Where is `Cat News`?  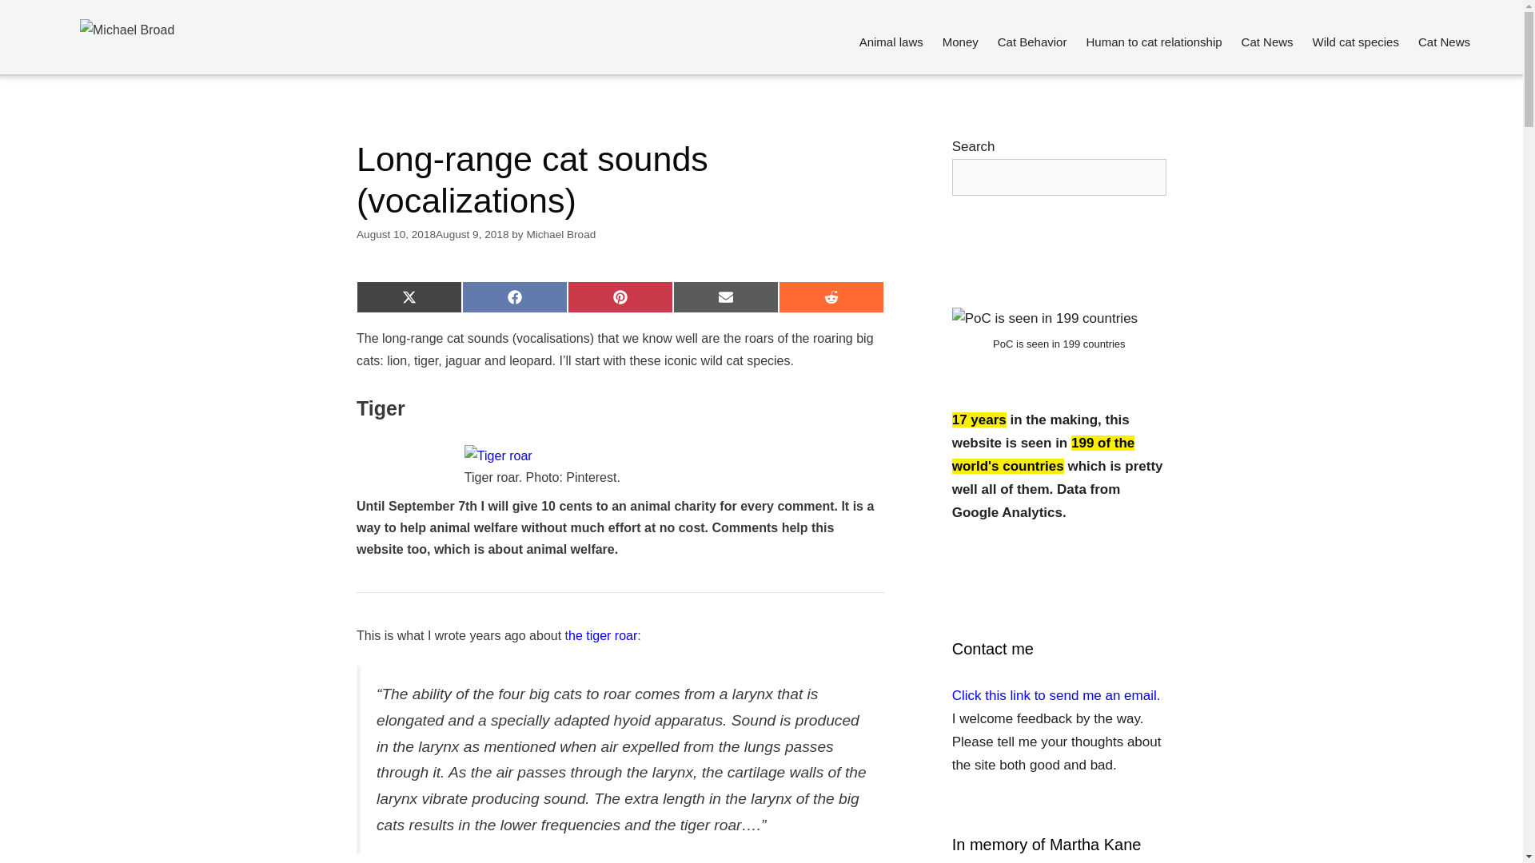
Cat News is located at coordinates (1444, 42).